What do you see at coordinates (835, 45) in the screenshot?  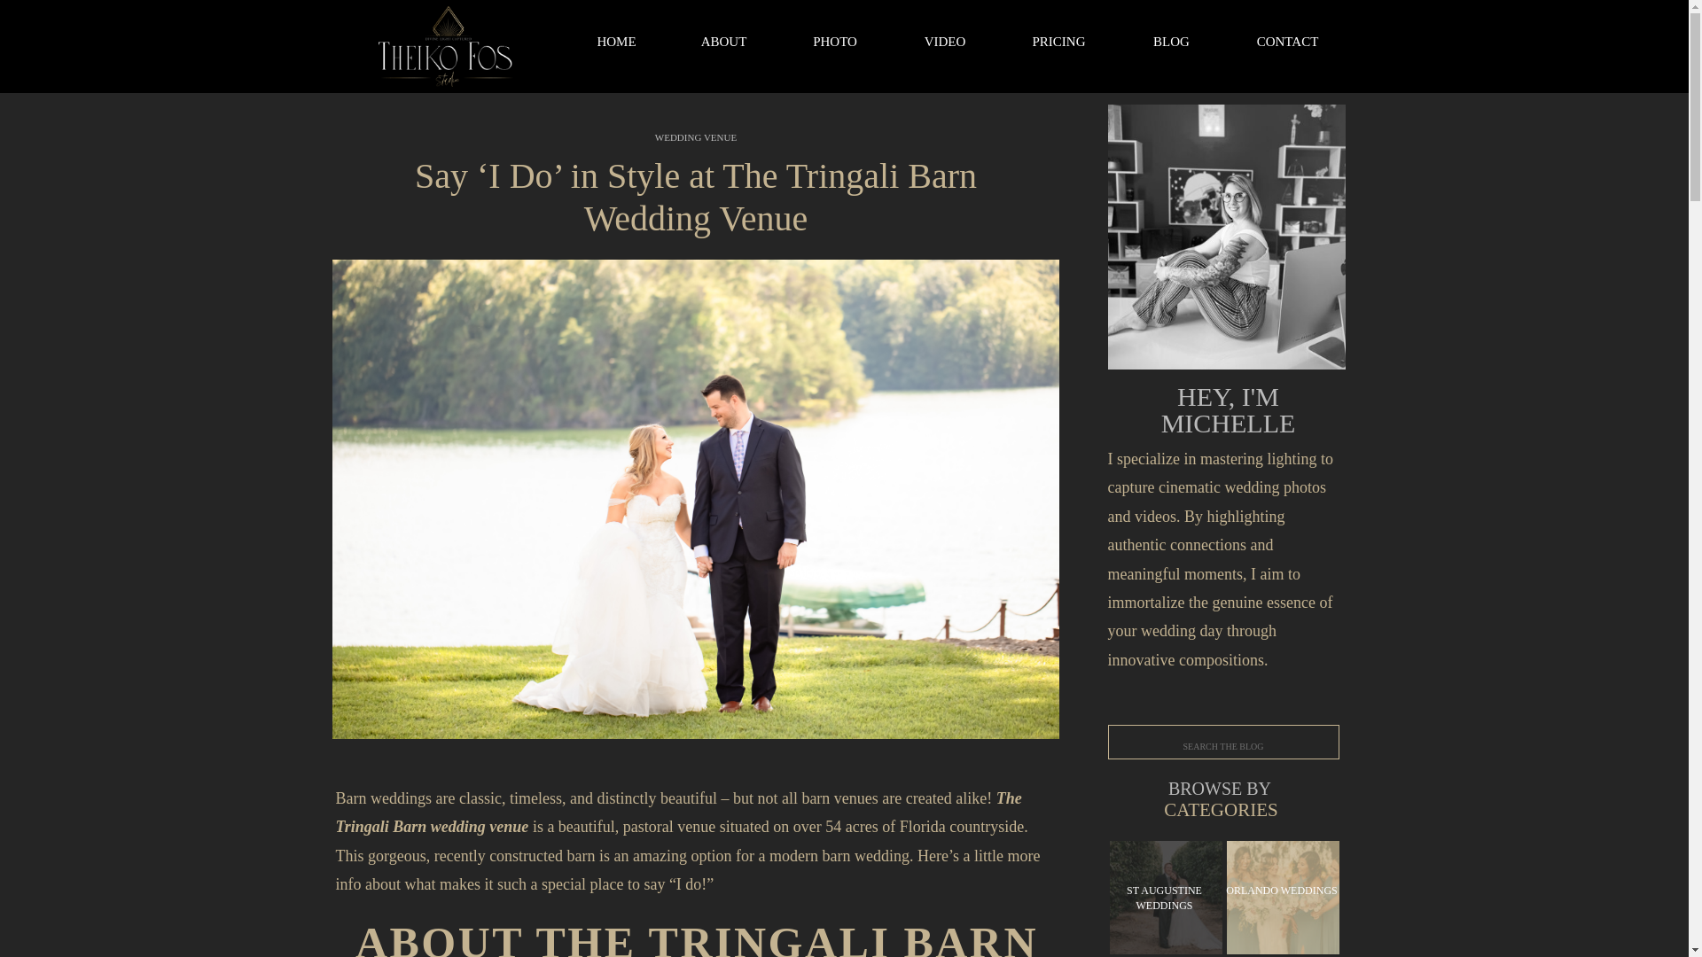 I see `PHOTO` at bounding box center [835, 45].